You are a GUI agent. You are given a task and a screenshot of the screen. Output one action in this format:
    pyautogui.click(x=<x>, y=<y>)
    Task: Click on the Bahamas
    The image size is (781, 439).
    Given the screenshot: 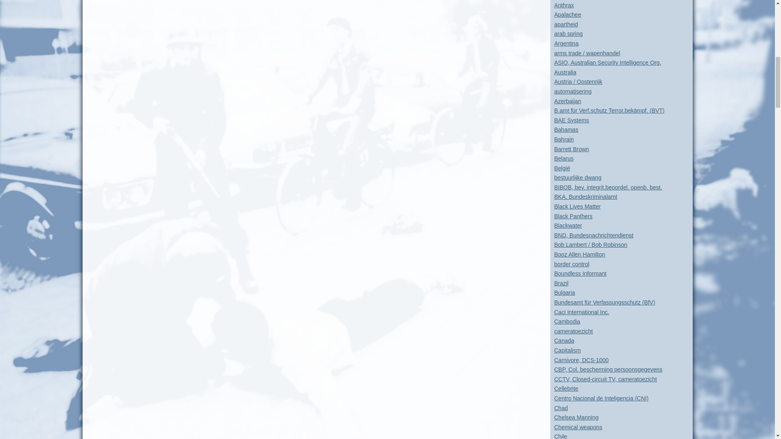 What is the action you would take?
    pyautogui.click(x=565, y=130)
    